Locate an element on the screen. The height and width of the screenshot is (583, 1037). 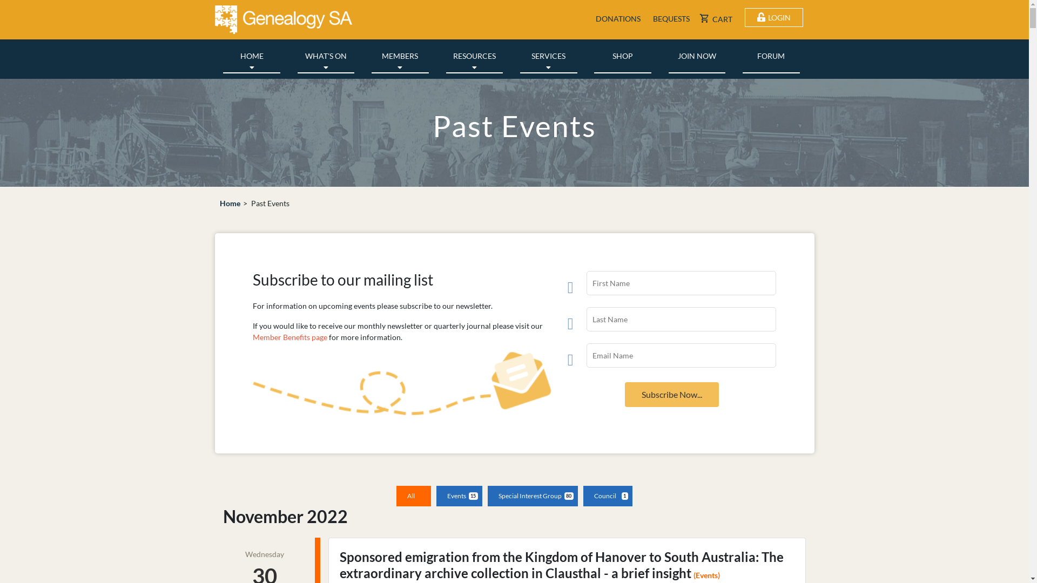
JOIN NOW is located at coordinates (697, 56).